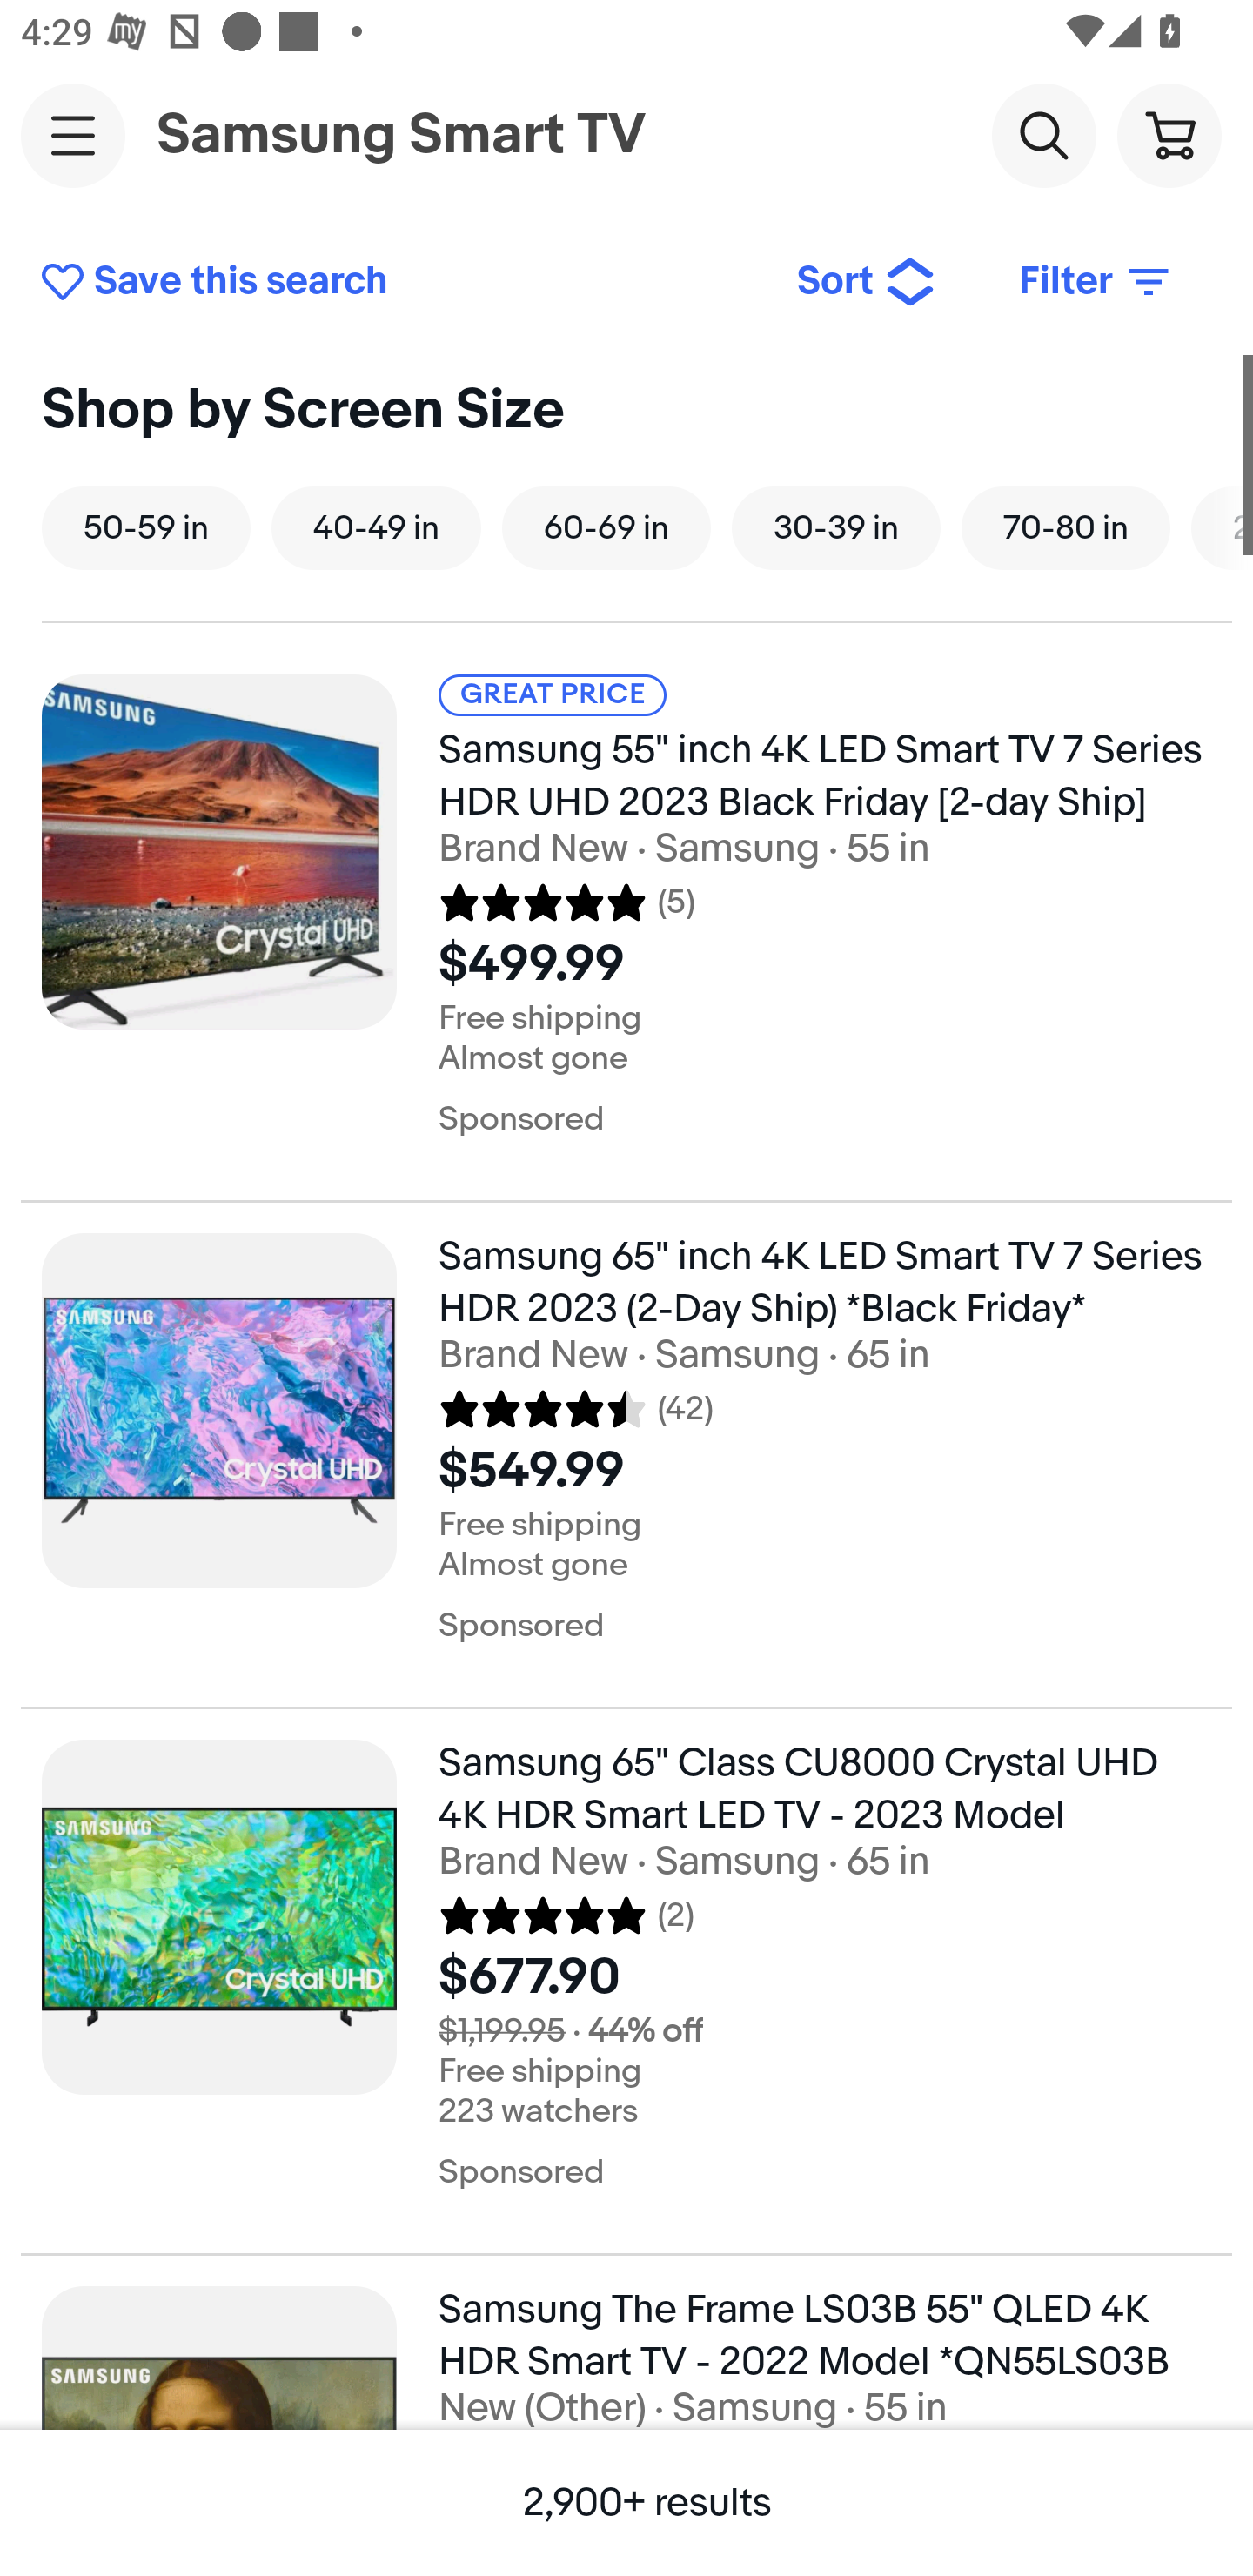 The image size is (1253, 2576). Describe the element at coordinates (1043, 134) in the screenshot. I see `Search` at that location.